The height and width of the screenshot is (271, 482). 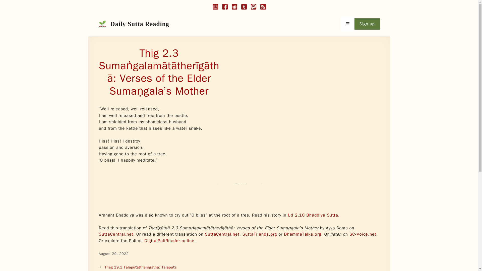 What do you see at coordinates (367, 24) in the screenshot?
I see `Sign up` at bounding box center [367, 24].